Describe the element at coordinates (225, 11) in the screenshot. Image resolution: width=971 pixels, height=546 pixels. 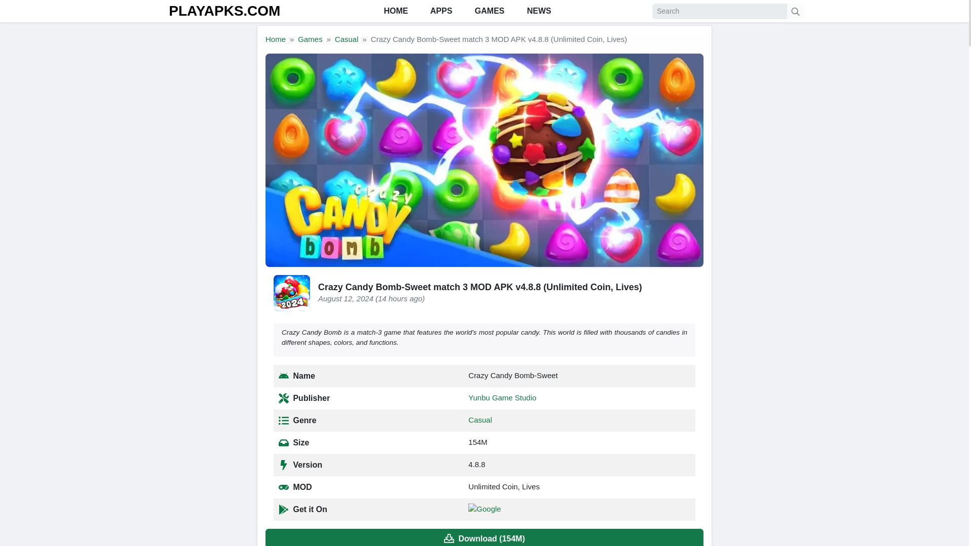
I see `PLAYAPKS.COM` at that location.